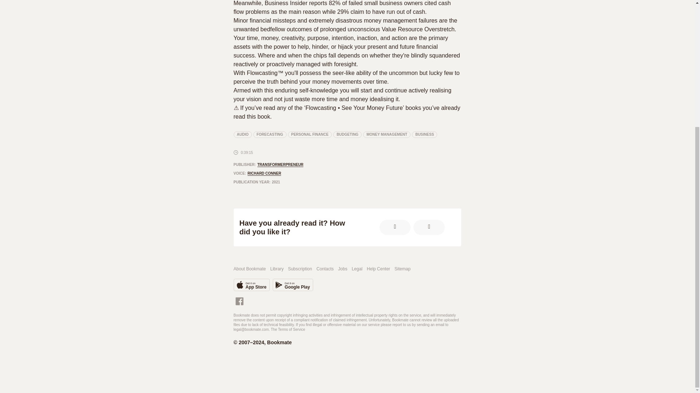 This screenshot has width=700, height=393. What do you see at coordinates (343, 269) in the screenshot?
I see `Jobs` at bounding box center [343, 269].